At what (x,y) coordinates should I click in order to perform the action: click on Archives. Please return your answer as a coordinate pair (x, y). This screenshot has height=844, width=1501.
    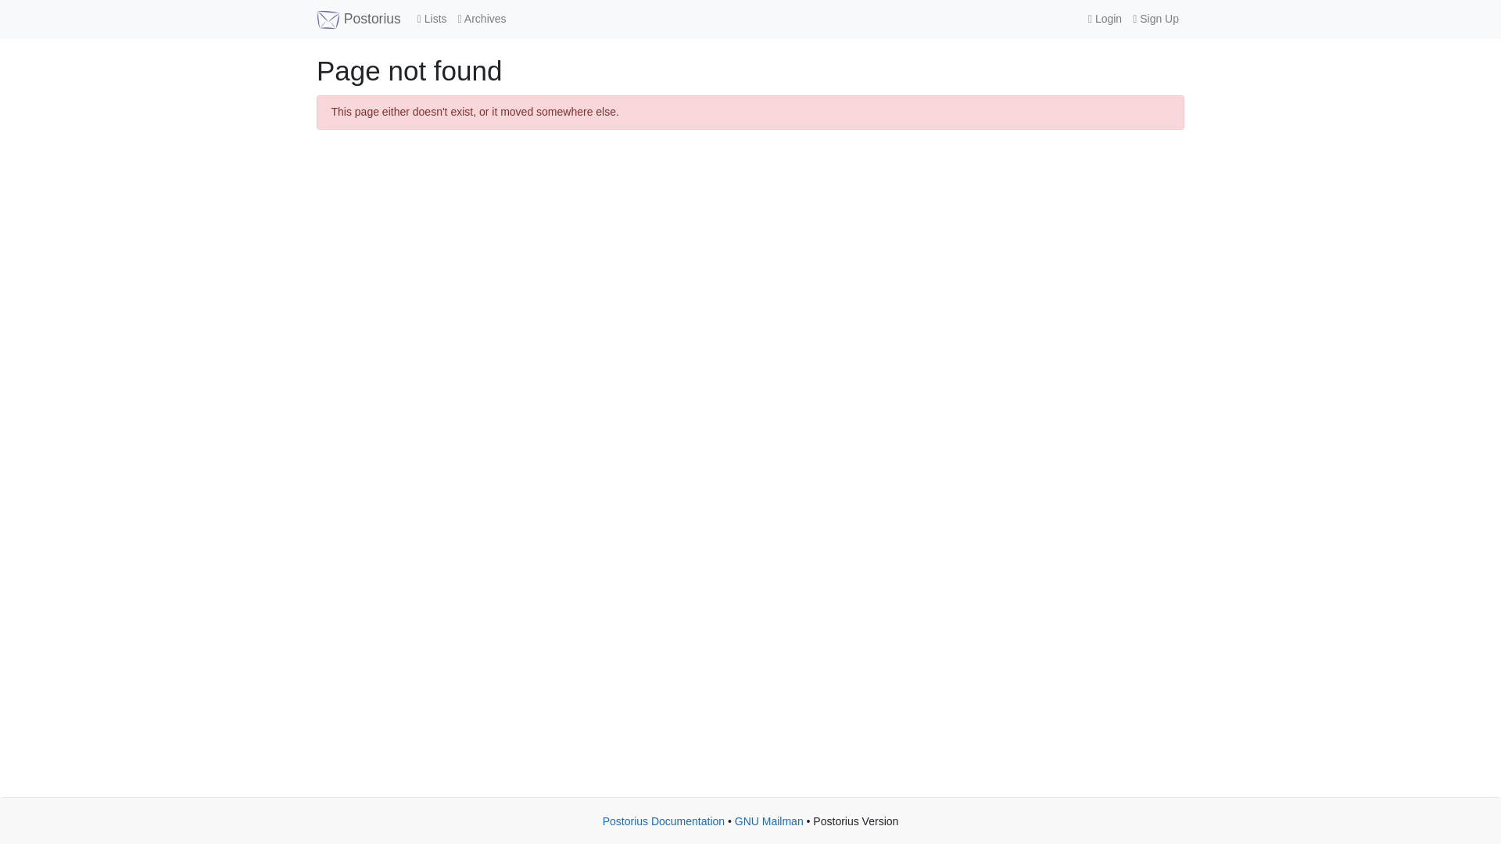
    Looking at the image, I should click on (482, 19).